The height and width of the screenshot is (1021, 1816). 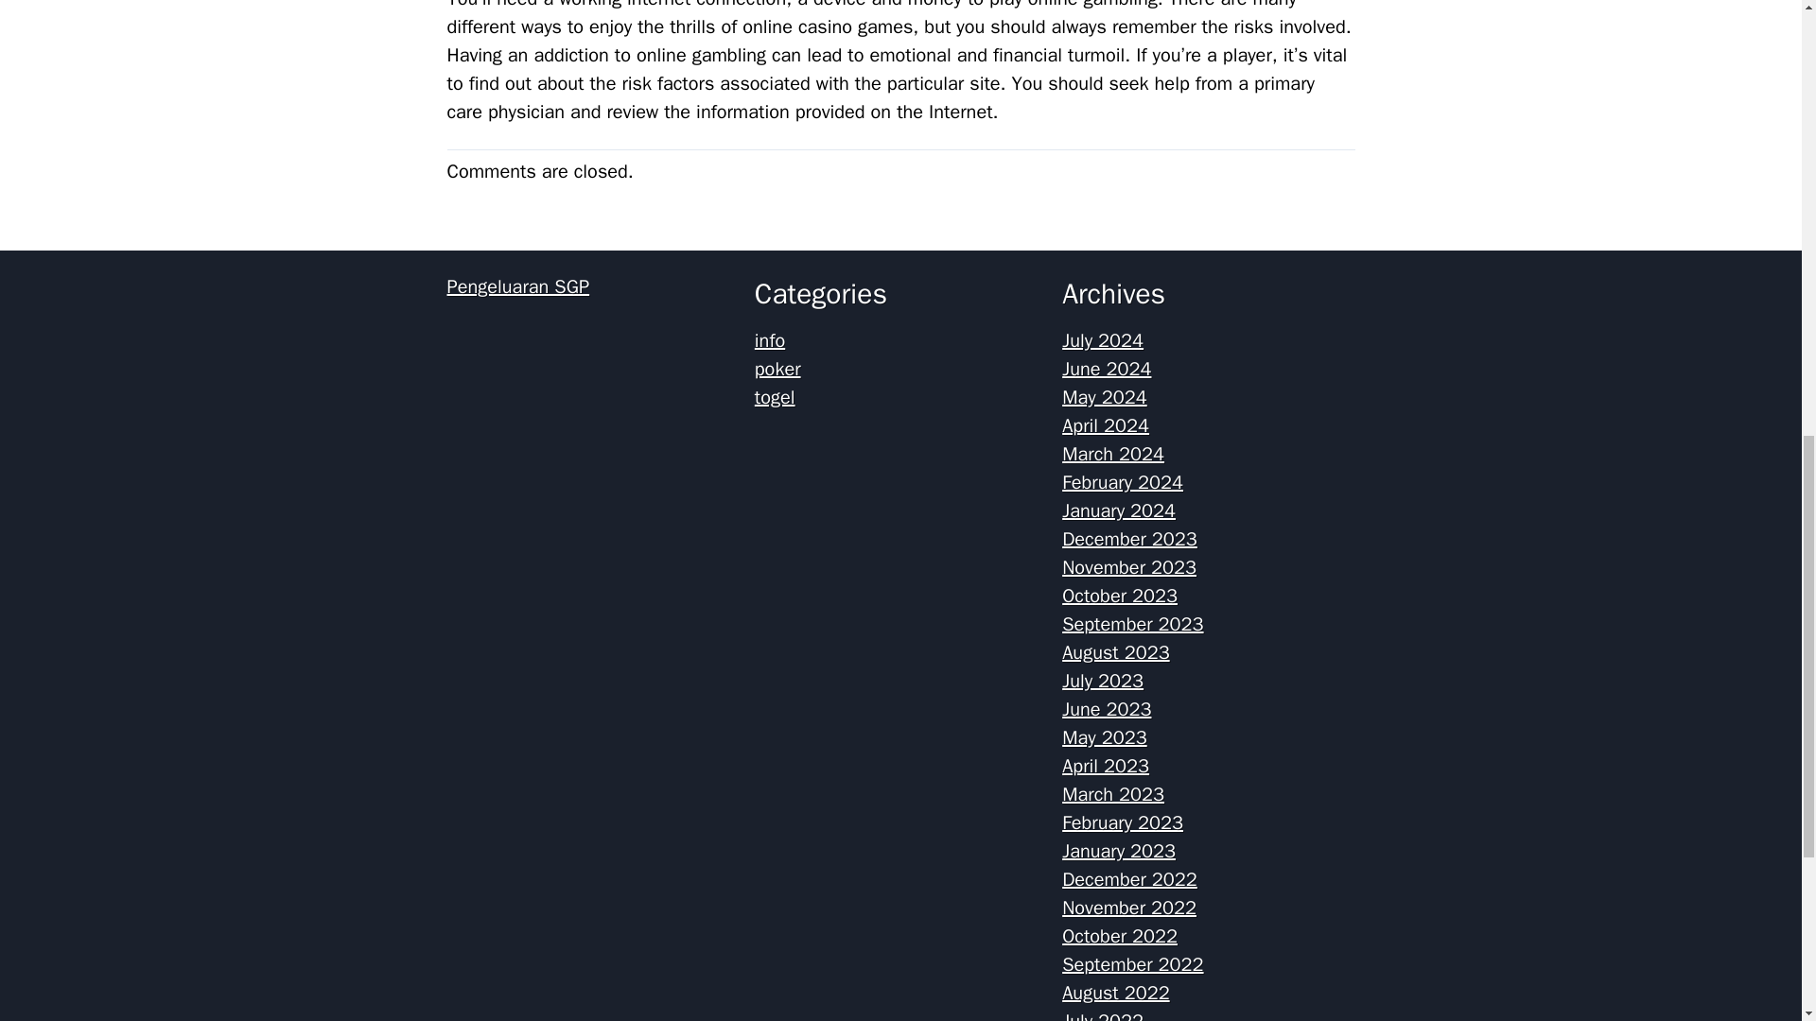 I want to click on May 2024, so click(x=1105, y=397).